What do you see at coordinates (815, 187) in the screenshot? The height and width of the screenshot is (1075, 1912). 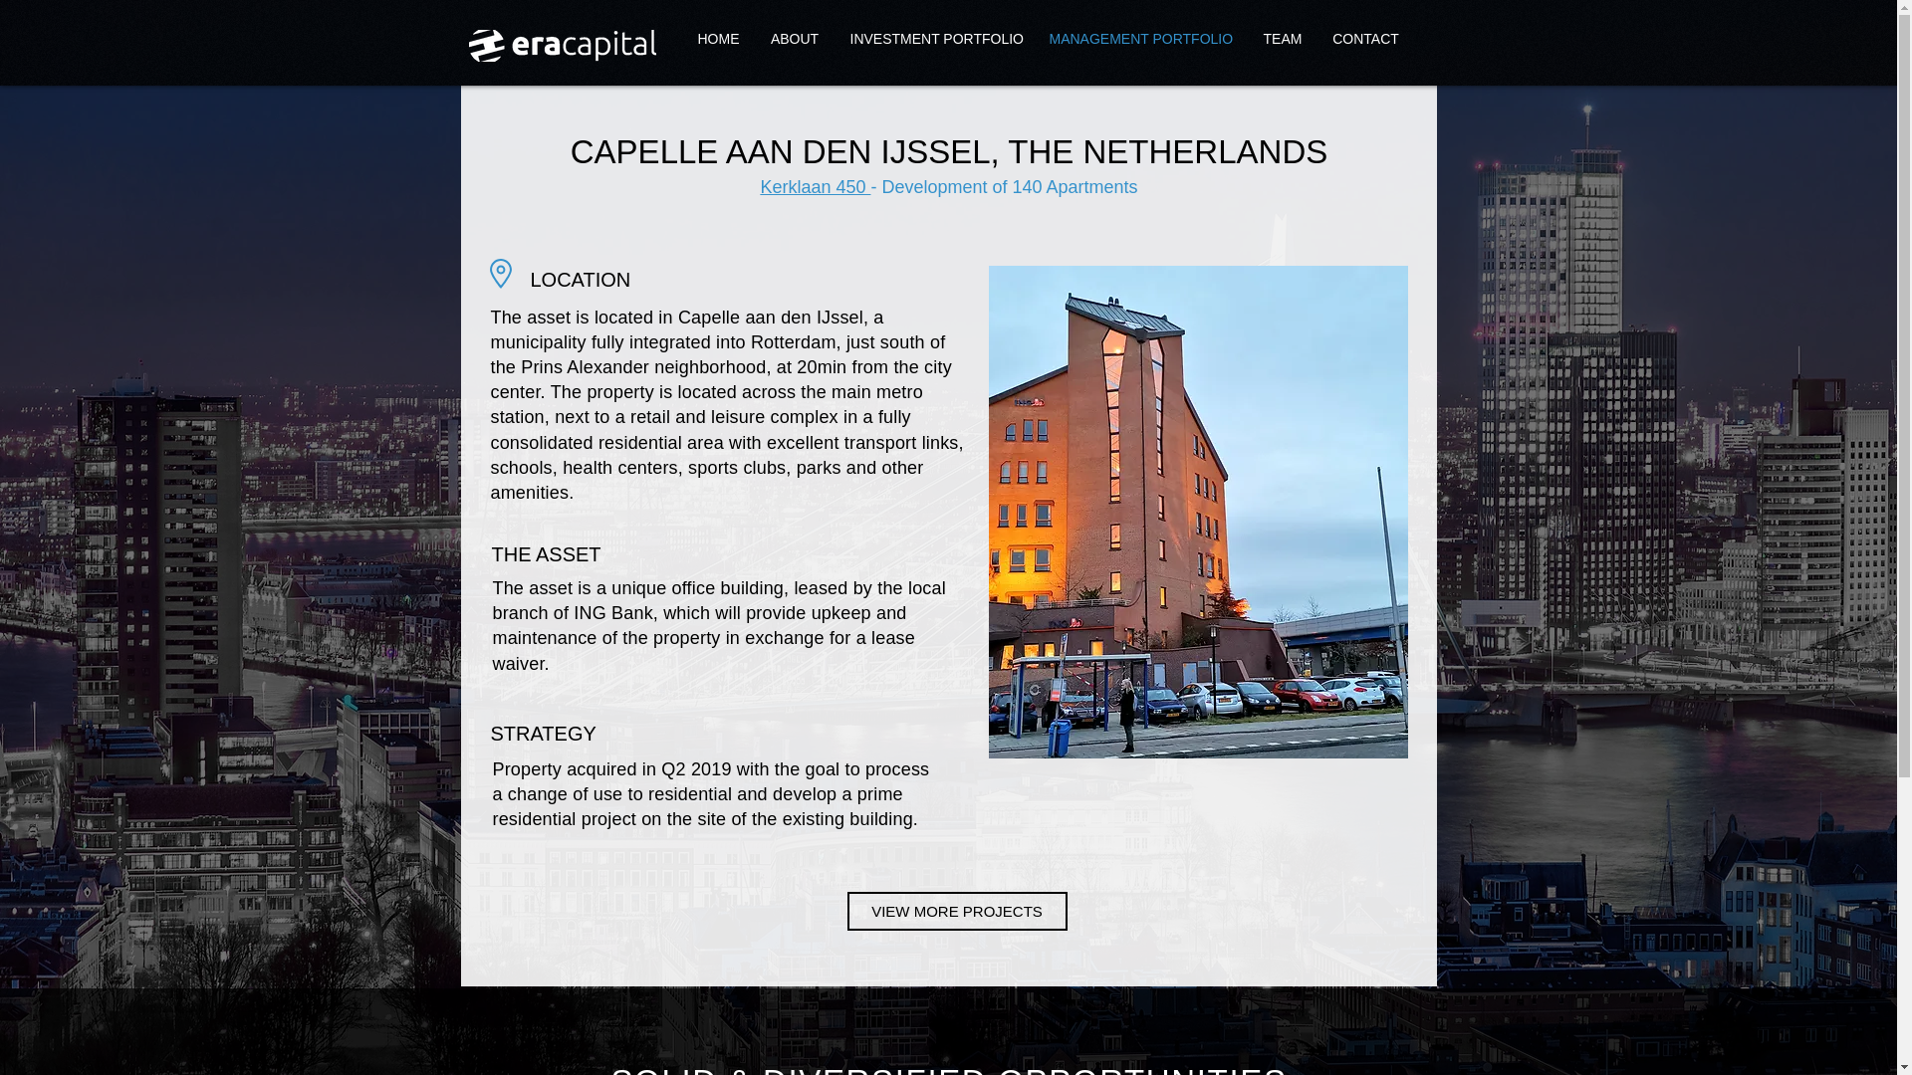 I see `Kerklaan 450` at bounding box center [815, 187].